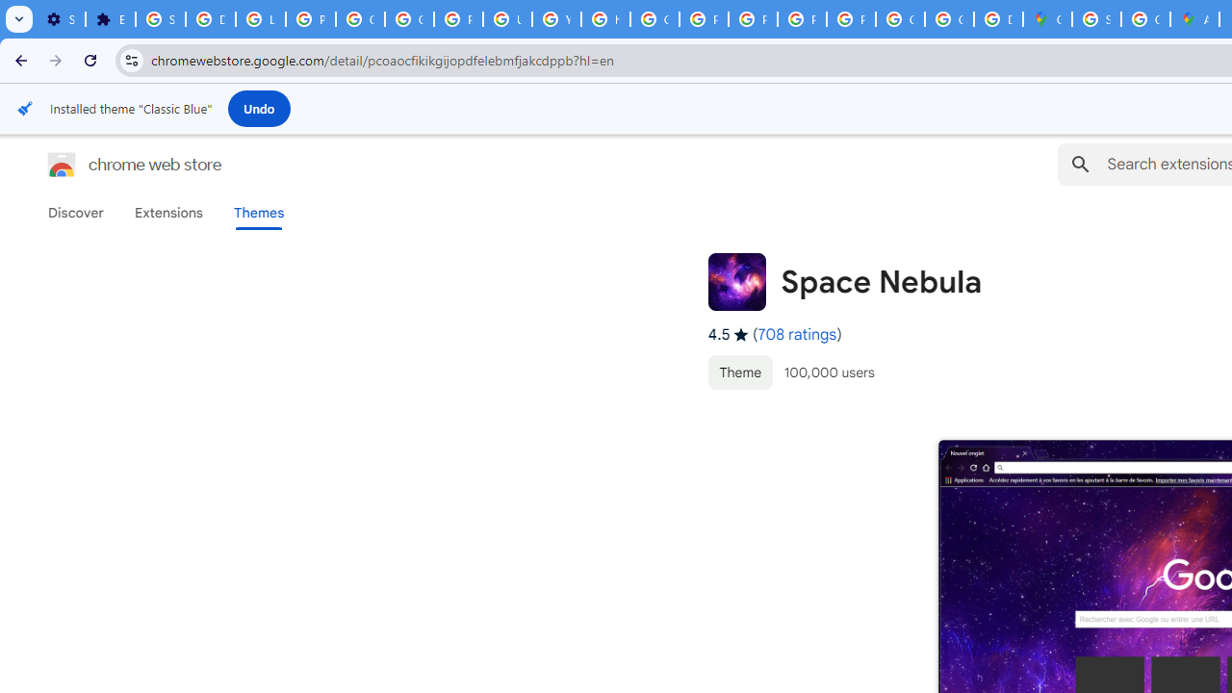  Describe the element at coordinates (260, 19) in the screenshot. I see `Learn how to find your photos - Google Photos Help` at that location.